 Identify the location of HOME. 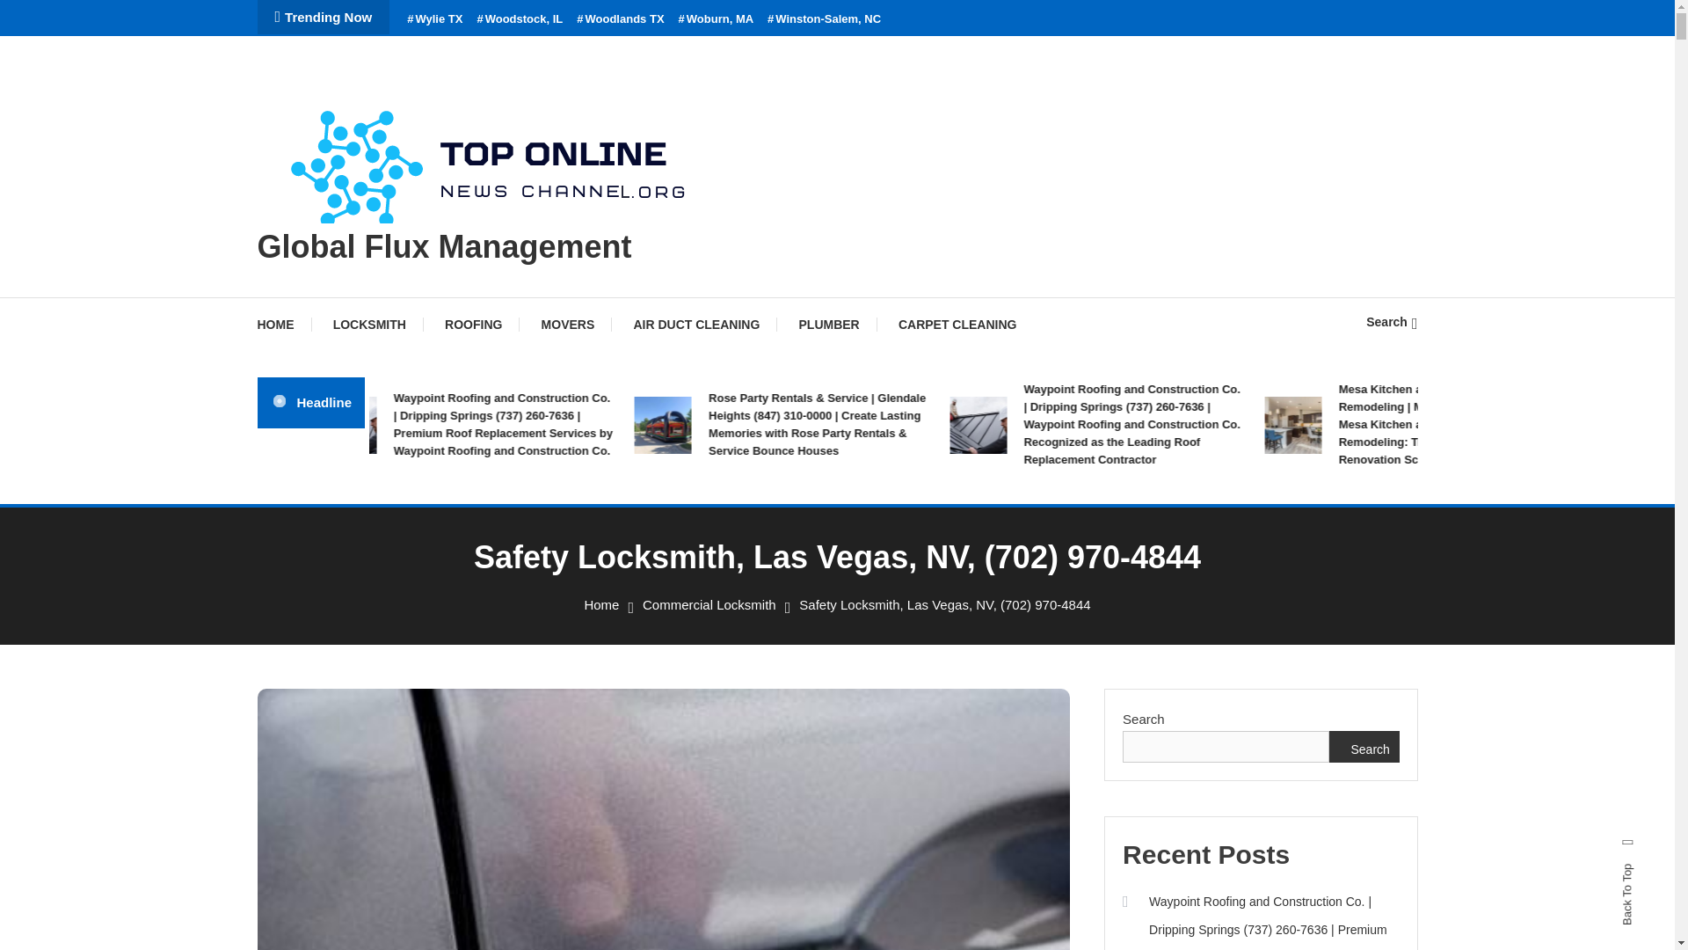
(283, 324).